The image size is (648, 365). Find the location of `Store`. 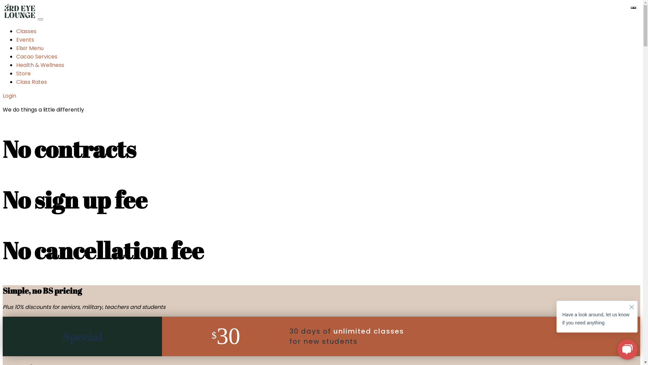

Store is located at coordinates (24, 74).